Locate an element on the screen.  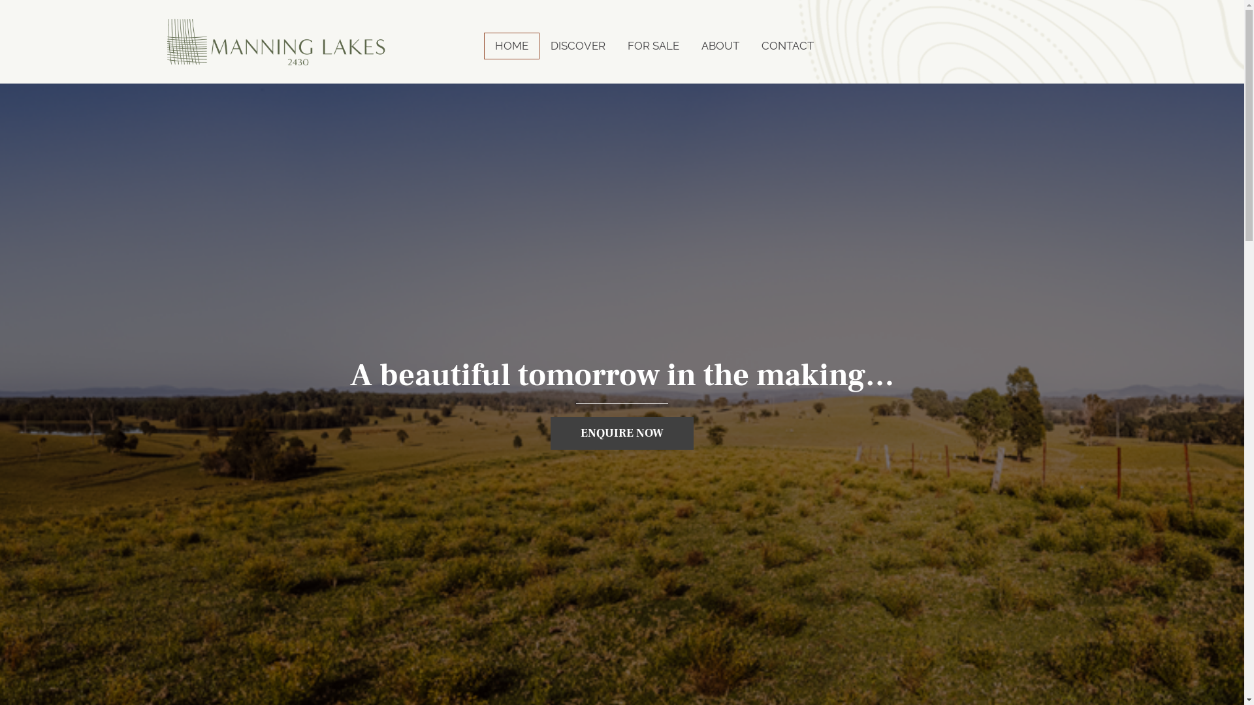
HOME is located at coordinates (512, 46).